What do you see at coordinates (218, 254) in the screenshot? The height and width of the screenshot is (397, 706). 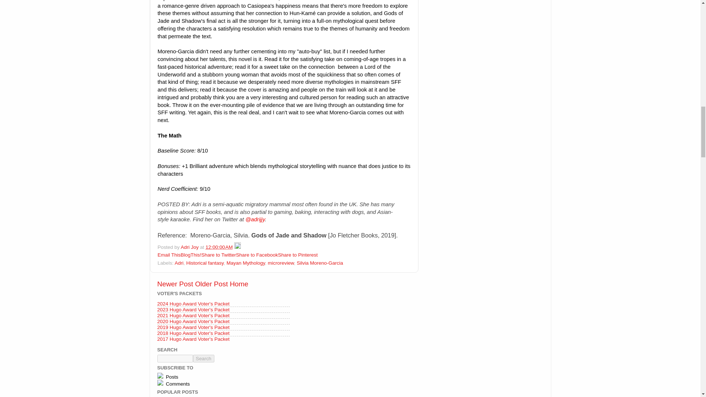 I see `Share to Twitter` at bounding box center [218, 254].